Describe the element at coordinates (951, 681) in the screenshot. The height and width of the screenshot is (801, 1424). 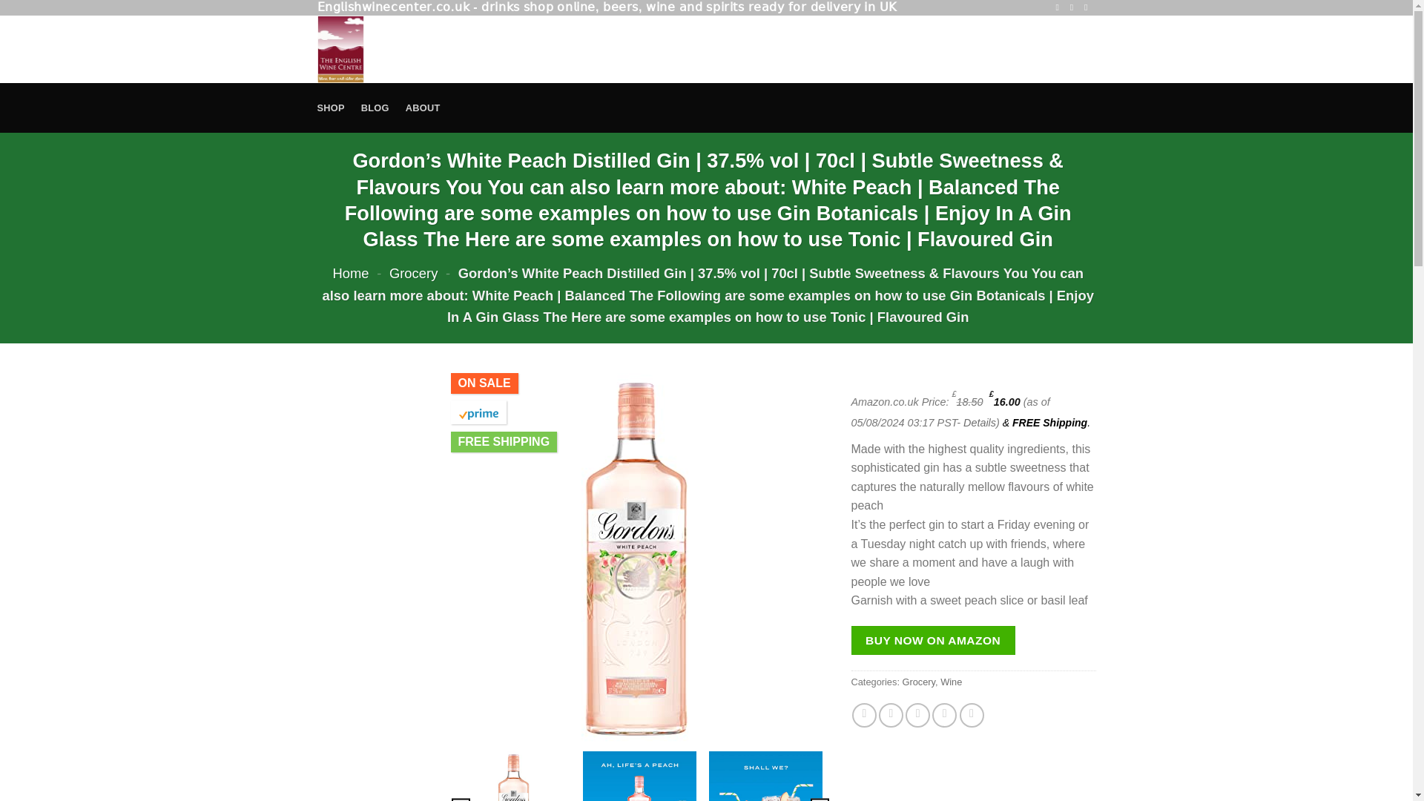
I see `Wine` at that location.